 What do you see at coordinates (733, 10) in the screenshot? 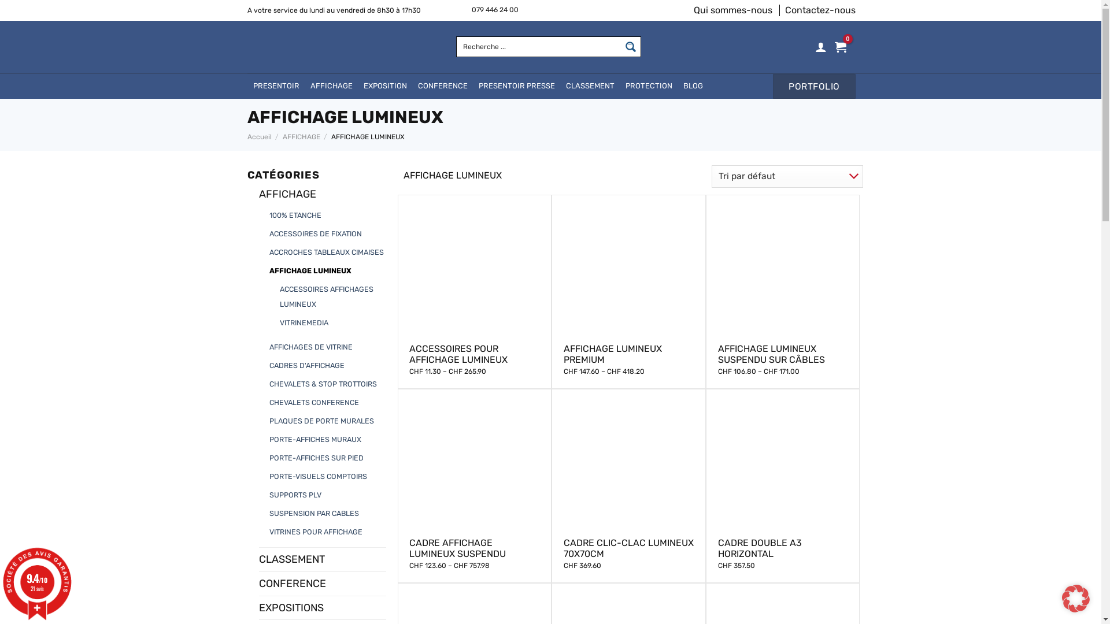
I see `Qui sommes-nous` at bounding box center [733, 10].